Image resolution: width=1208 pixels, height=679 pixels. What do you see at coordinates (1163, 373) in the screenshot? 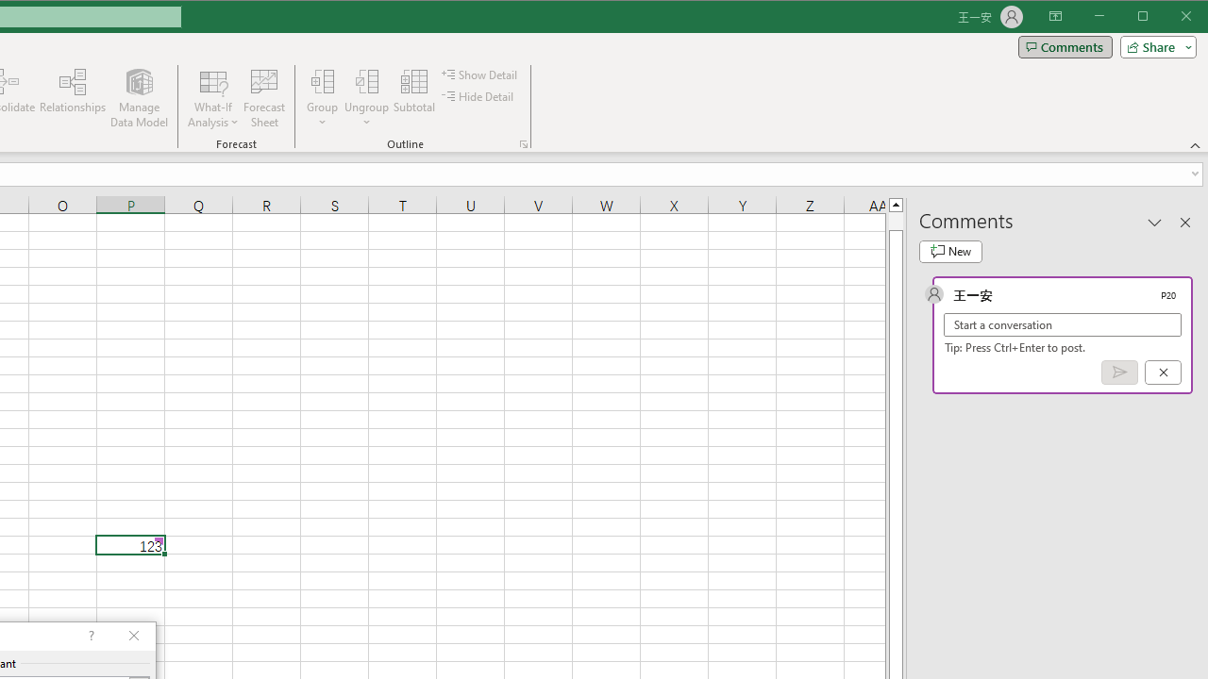
I see `Cancel` at bounding box center [1163, 373].